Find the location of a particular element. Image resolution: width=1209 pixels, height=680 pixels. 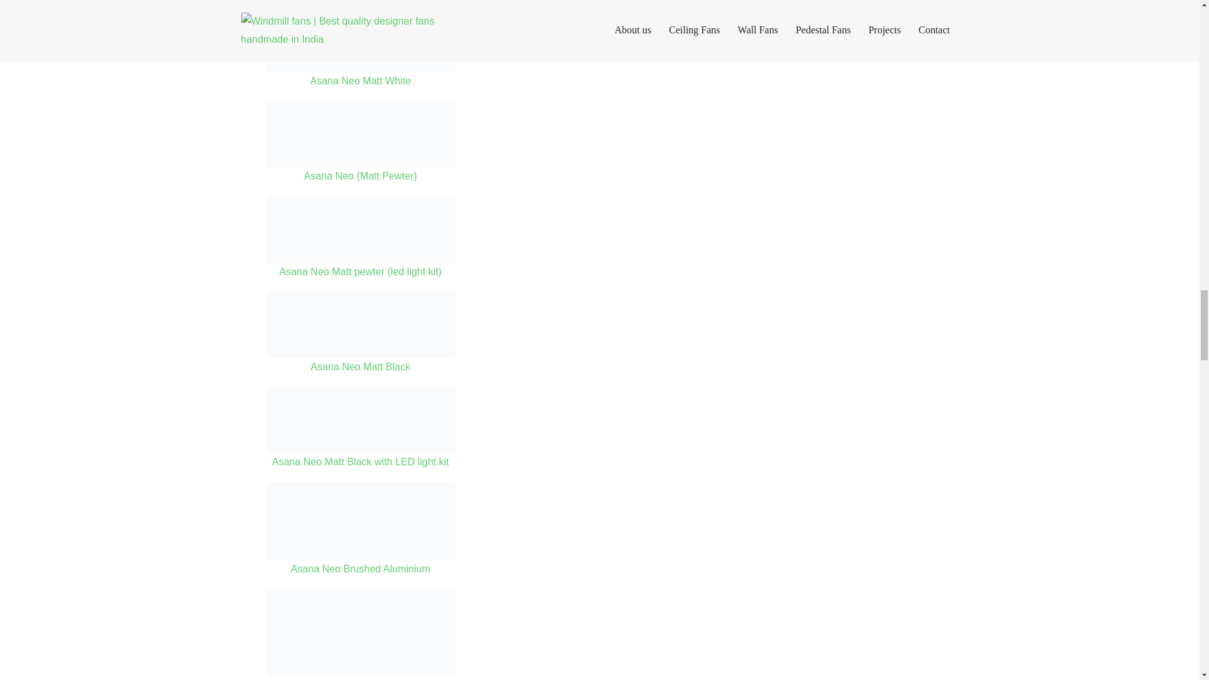

Asana Neo Brushed Aluminium is located at coordinates (360, 530).